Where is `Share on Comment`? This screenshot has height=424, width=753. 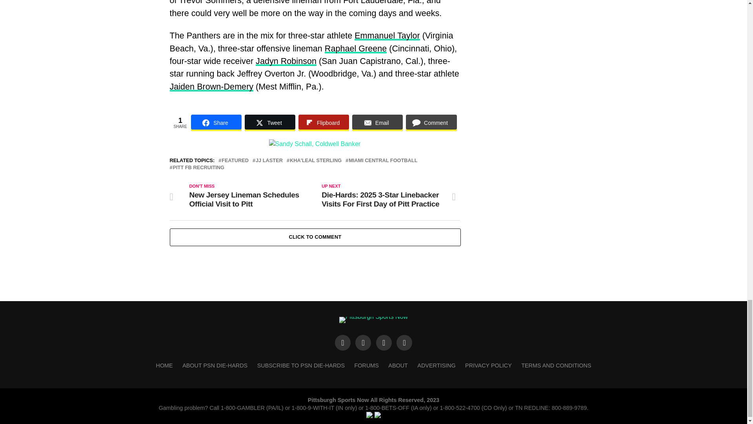
Share on Comment is located at coordinates (431, 122).